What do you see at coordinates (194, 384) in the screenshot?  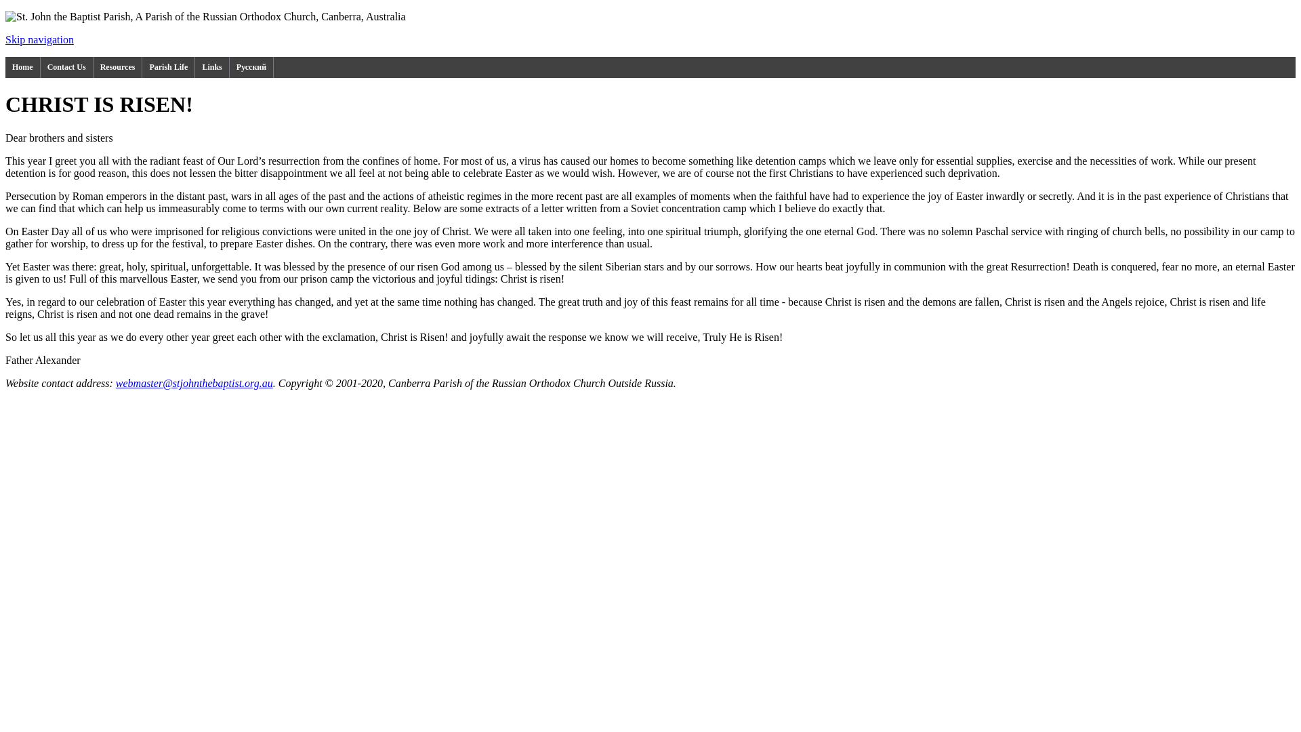 I see `webmaster@stjohnthebaptist.org.au` at bounding box center [194, 384].